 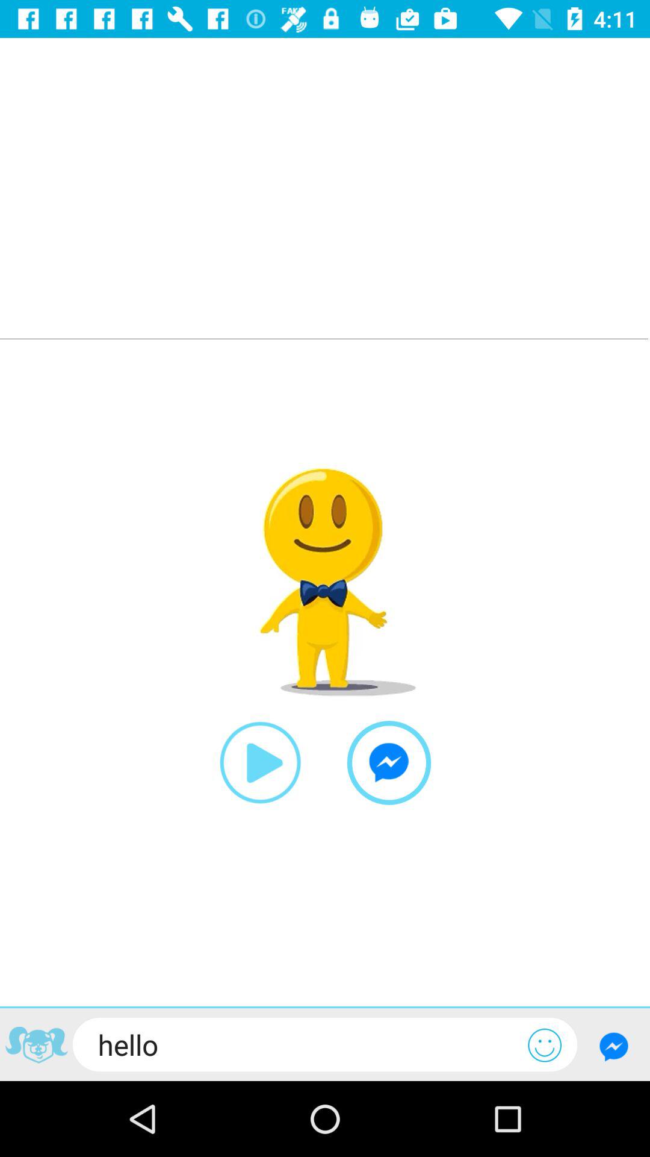 I want to click on share, so click(x=36, y=1047).